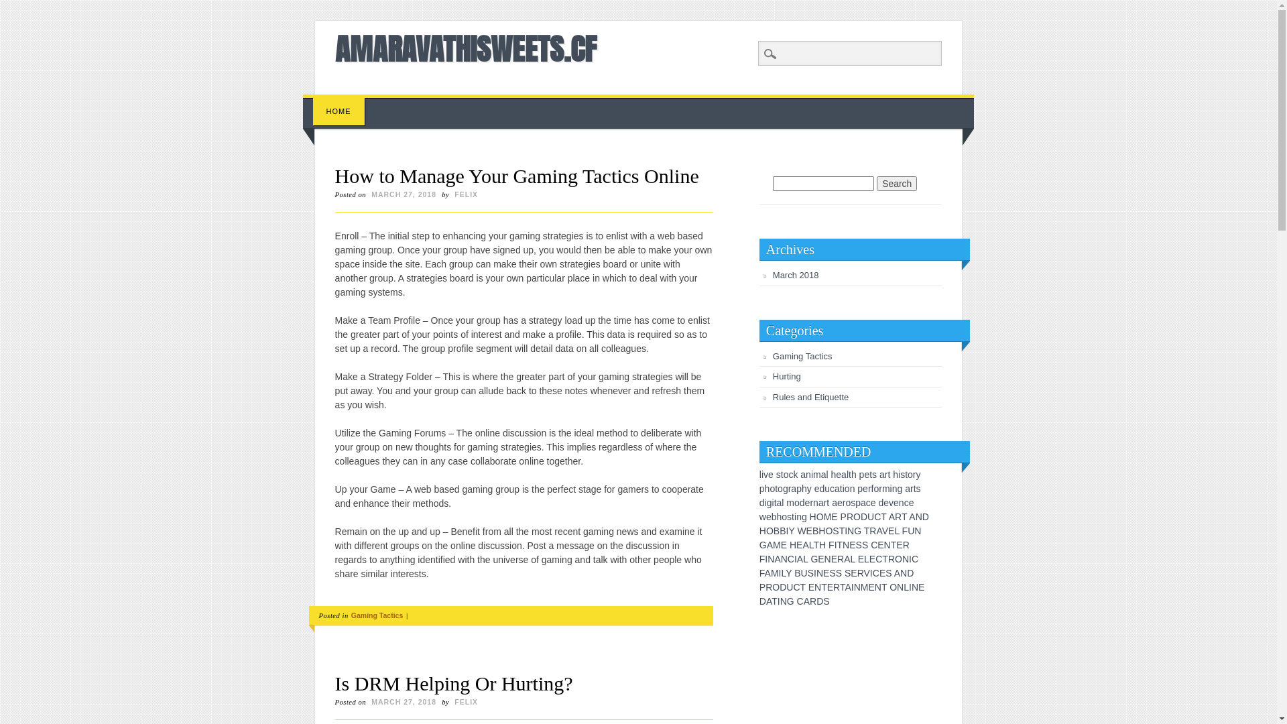  What do you see at coordinates (813, 517) in the screenshot?
I see `H` at bounding box center [813, 517].